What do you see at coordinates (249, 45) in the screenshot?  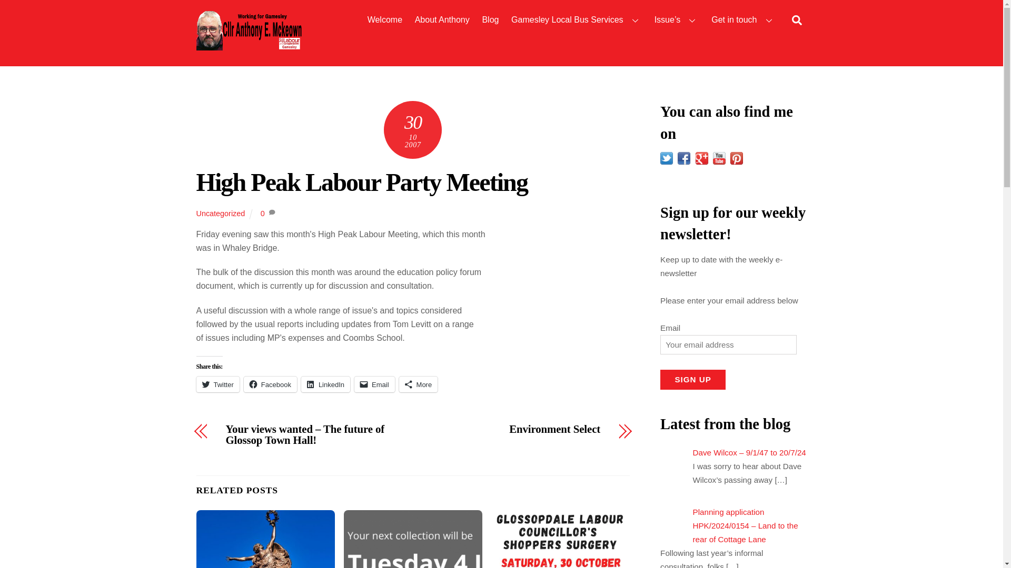 I see `Anthony Mckeowns Website` at bounding box center [249, 45].